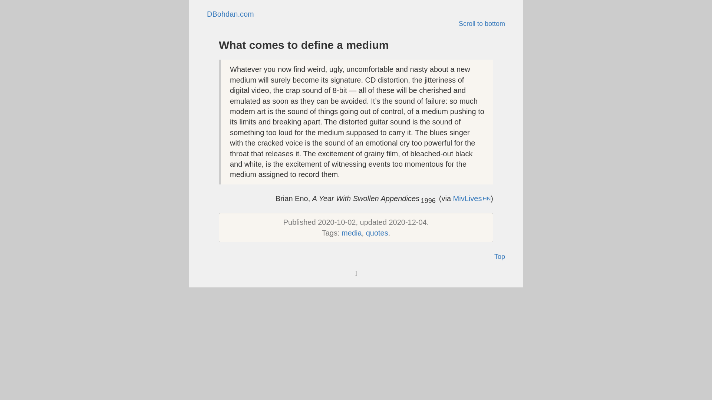  I want to click on Scroll to bottom, so click(481, 24).